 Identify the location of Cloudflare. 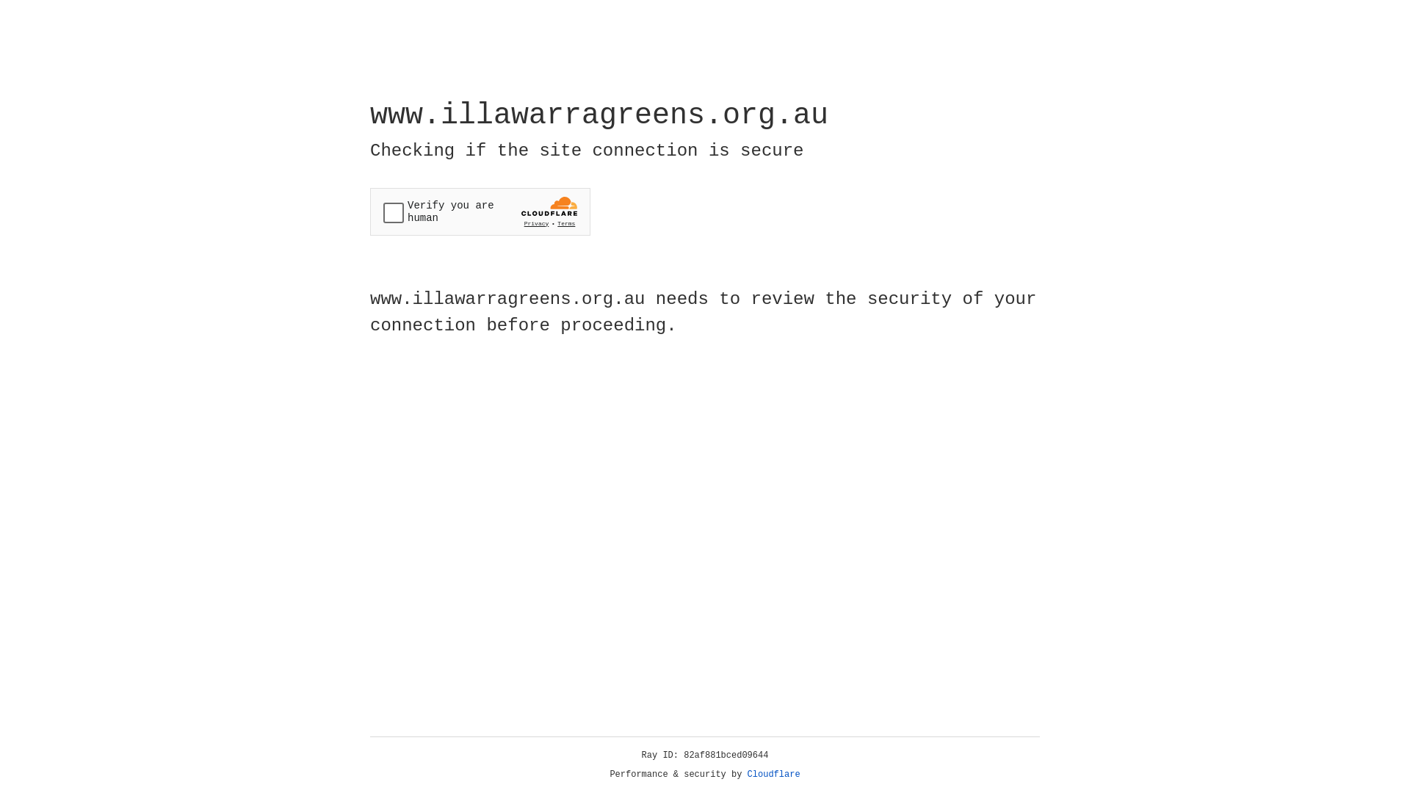
(774, 775).